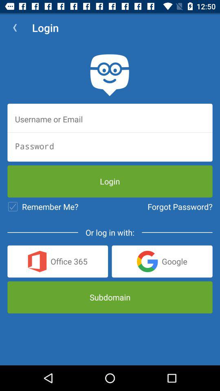 The height and width of the screenshot is (391, 220). What do you see at coordinates (43, 206) in the screenshot?
I see `flip until remember me?` at bounding box center [43, 206].